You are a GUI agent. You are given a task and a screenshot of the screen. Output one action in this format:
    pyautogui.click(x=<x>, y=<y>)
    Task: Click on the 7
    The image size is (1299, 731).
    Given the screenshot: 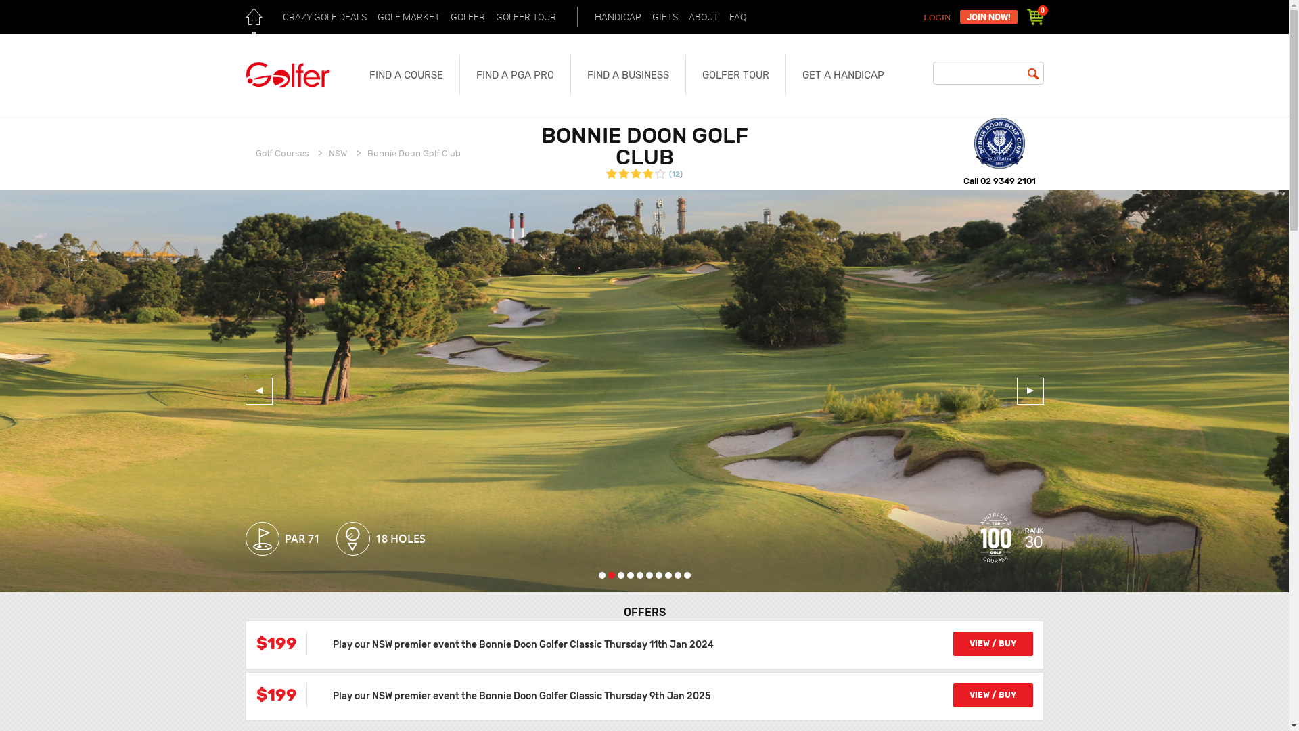 What is the action you would take?
    pyautogui.click(x=658, y=575)
    